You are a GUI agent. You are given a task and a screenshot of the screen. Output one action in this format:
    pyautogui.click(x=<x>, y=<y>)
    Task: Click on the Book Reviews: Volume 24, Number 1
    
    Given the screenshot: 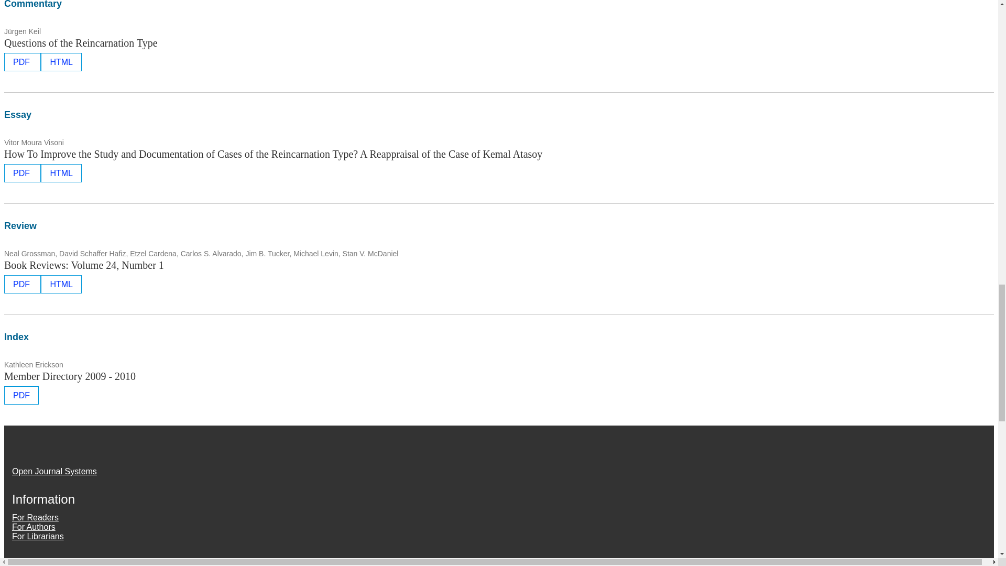 What is the action you would take?
    pyautogui.click(x=84, y=265)
    